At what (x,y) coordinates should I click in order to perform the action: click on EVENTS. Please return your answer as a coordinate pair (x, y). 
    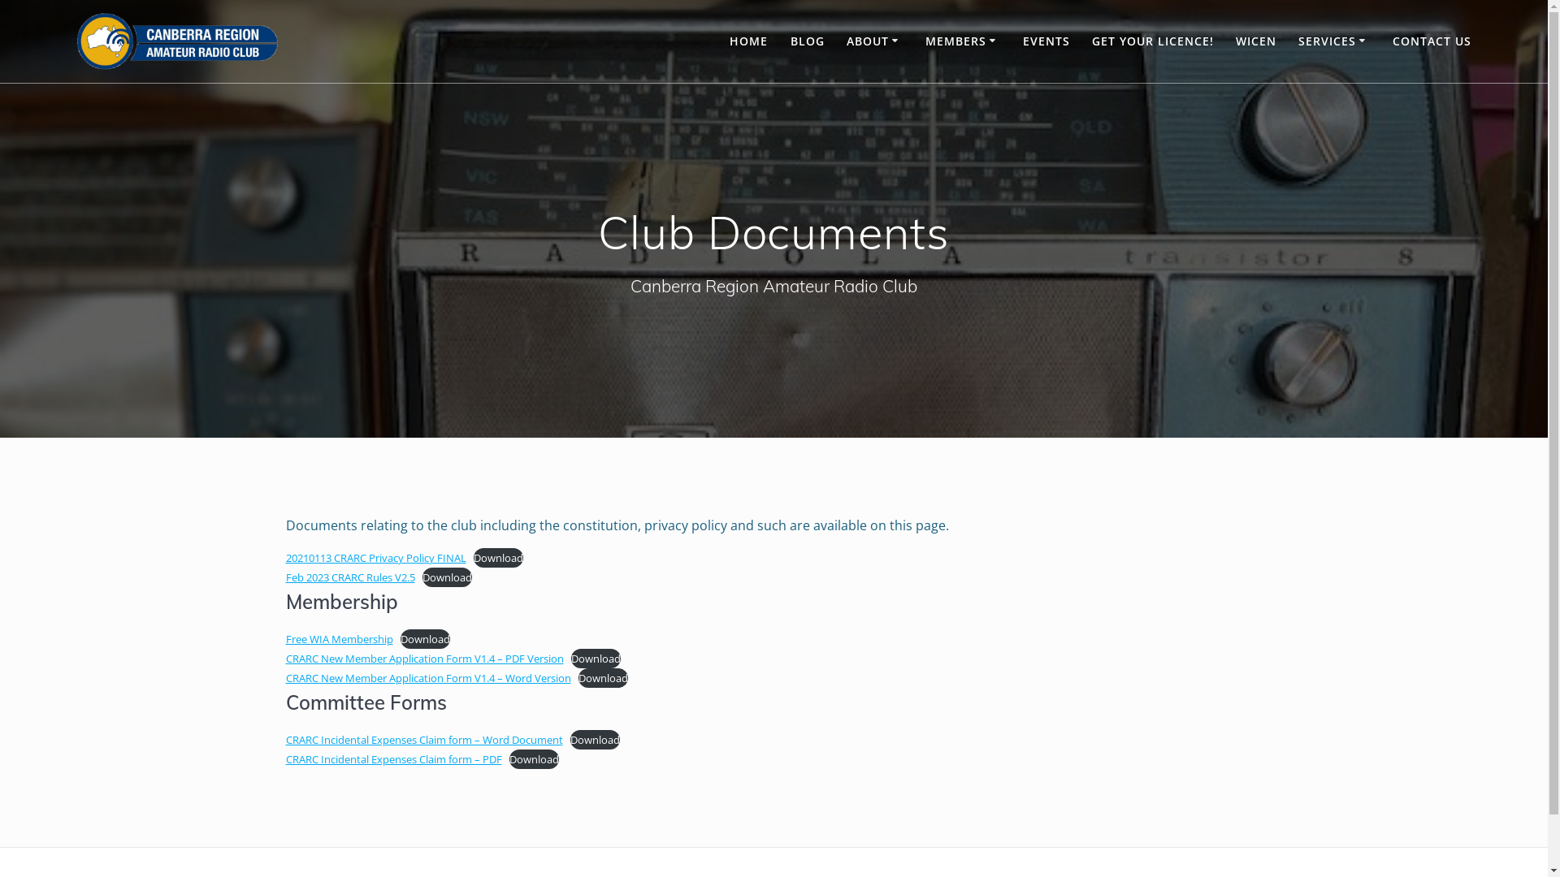
    Looking at the image, I should click on (1046, 41).